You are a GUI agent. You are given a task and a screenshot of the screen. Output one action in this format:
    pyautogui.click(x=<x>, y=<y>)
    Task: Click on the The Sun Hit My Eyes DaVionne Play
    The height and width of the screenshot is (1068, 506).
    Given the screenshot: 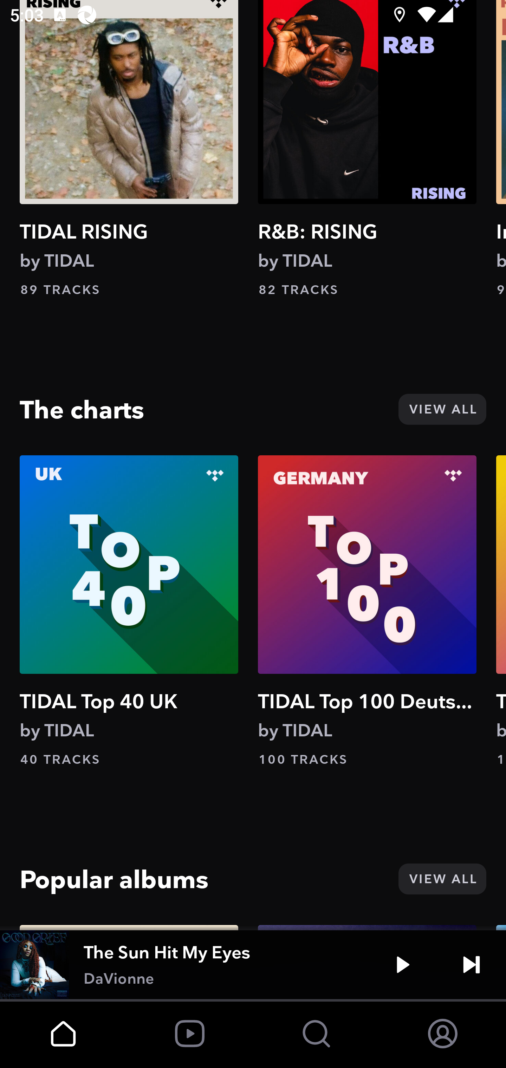 What is the action you would take?
    pyautogui.click(x=253, y=965)
    